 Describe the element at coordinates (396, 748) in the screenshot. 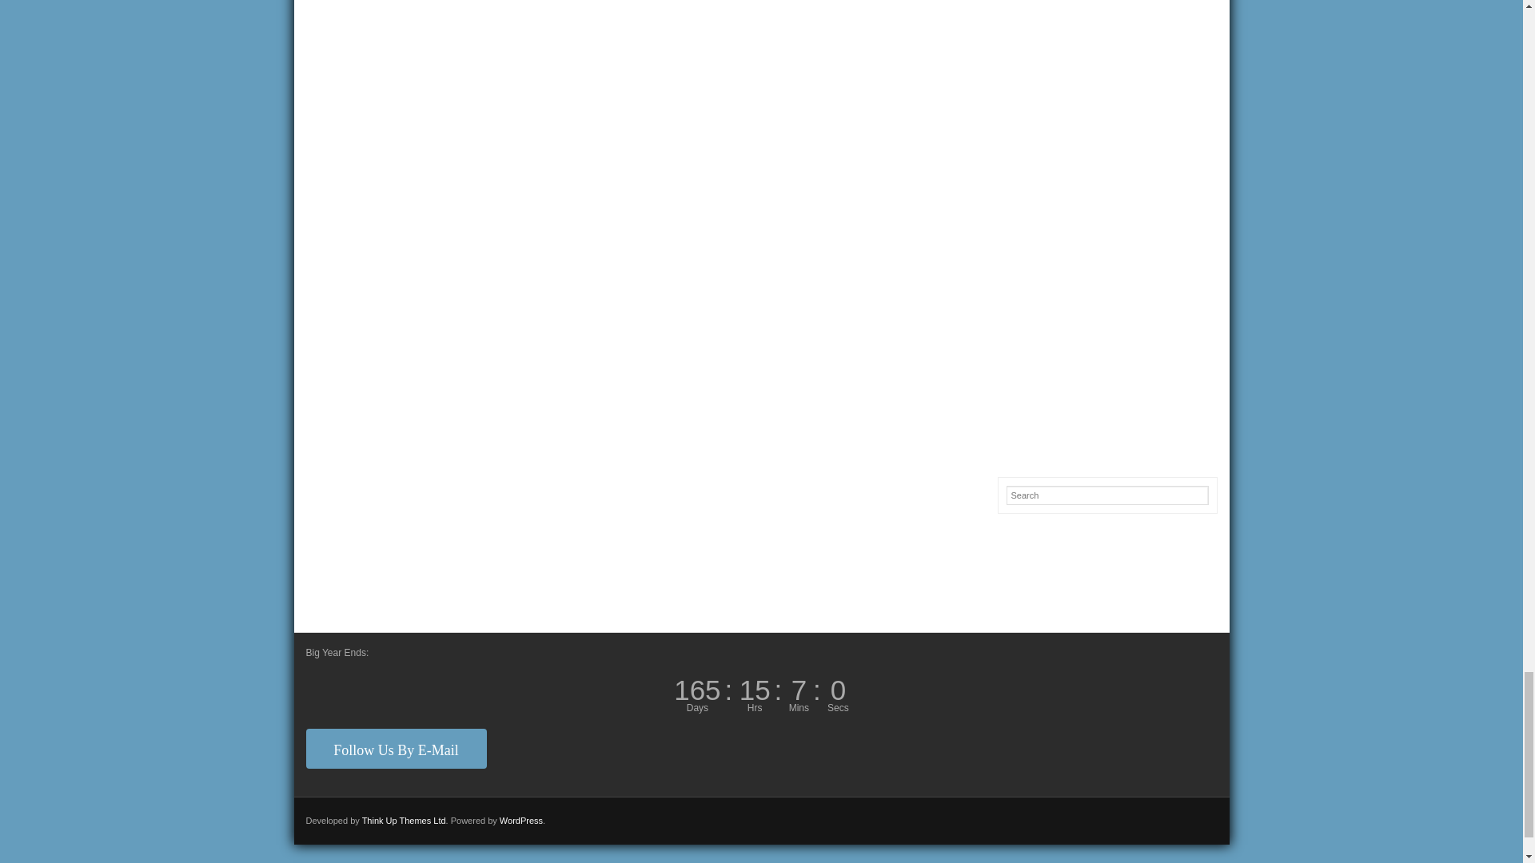

I see `Never Miss a New Blog Post` at that location.